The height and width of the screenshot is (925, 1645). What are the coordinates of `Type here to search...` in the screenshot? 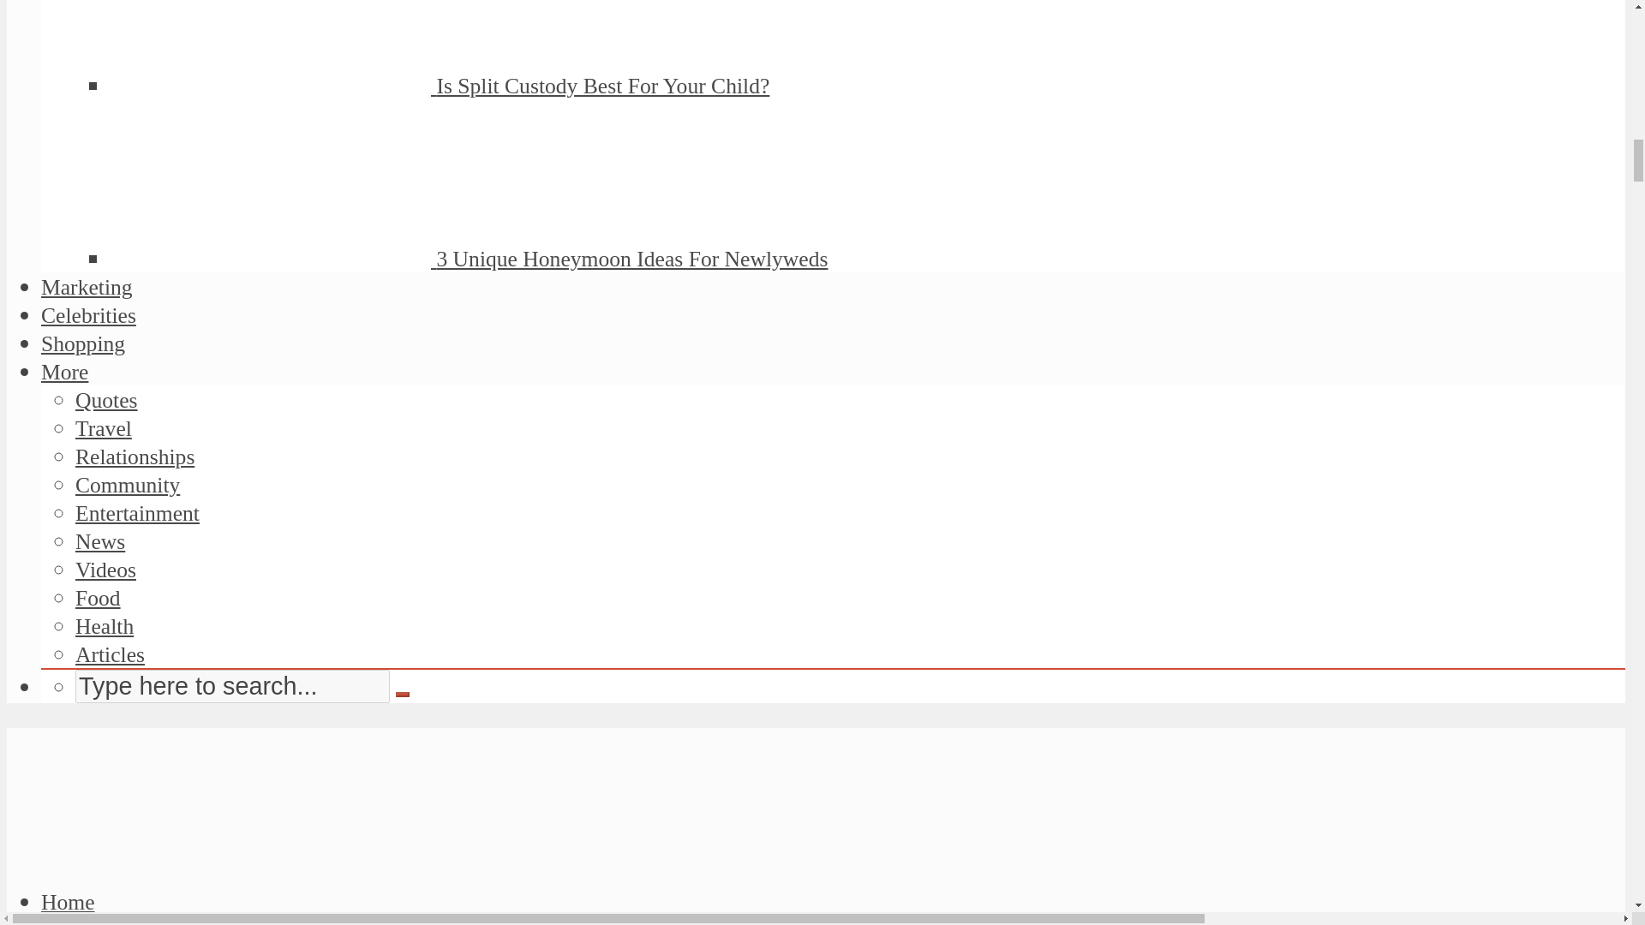 It's located at (233, 685).